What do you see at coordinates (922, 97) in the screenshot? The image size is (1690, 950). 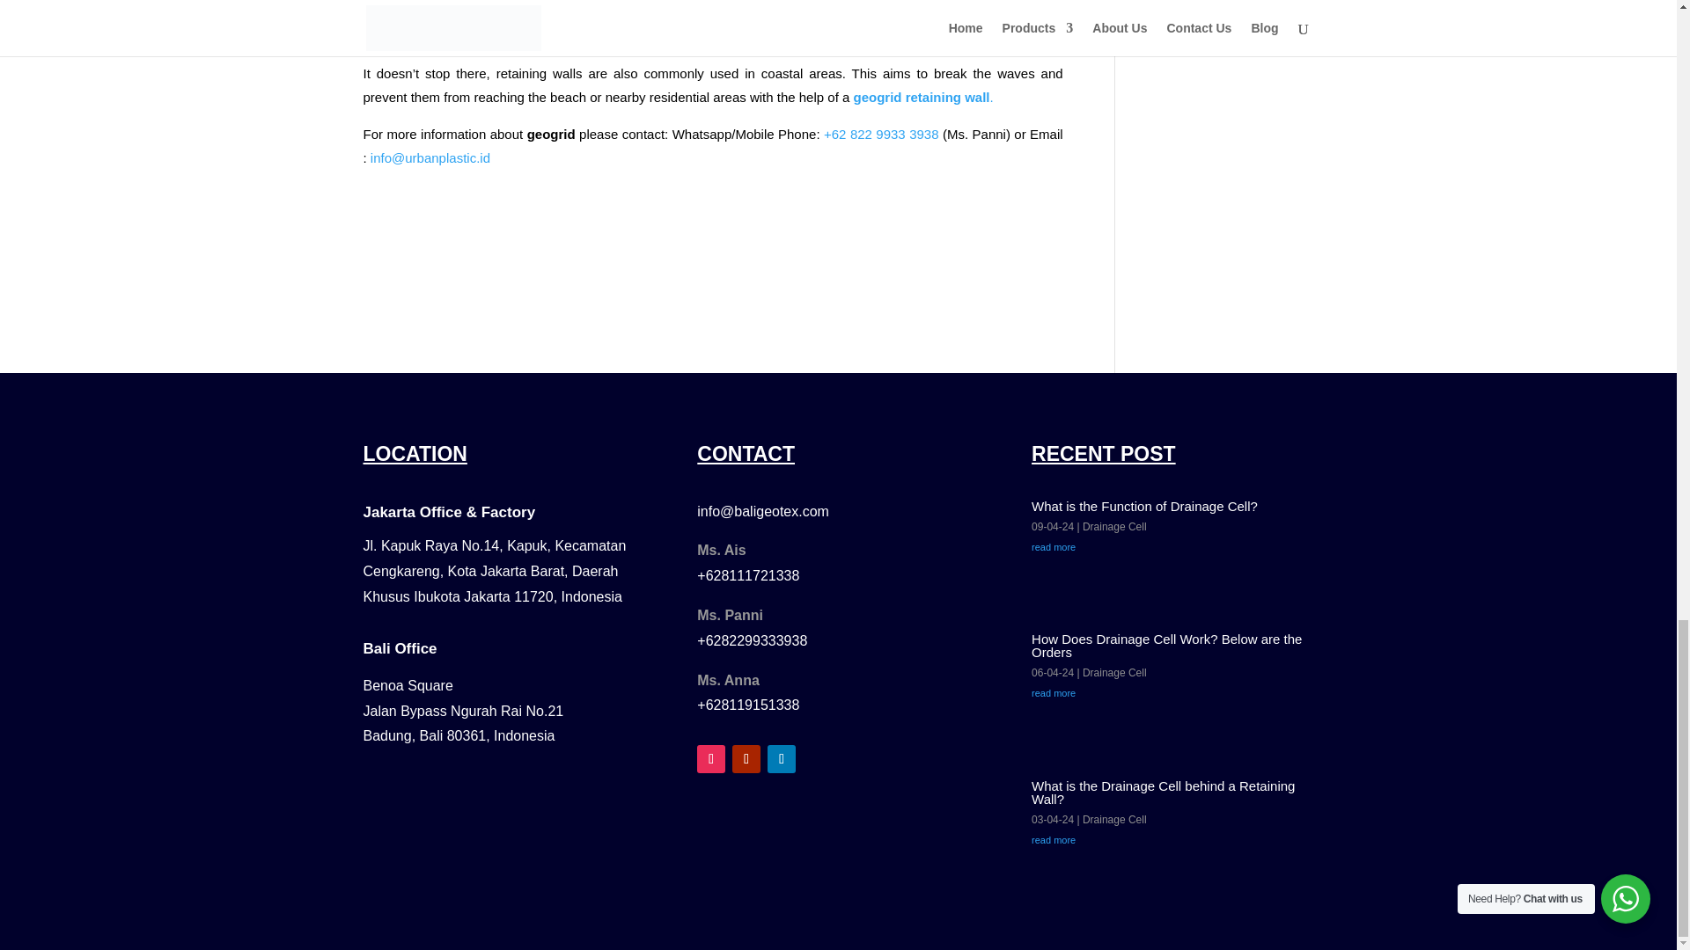 I see `geogrid retaining wall.` at bounding box center [922, 97].